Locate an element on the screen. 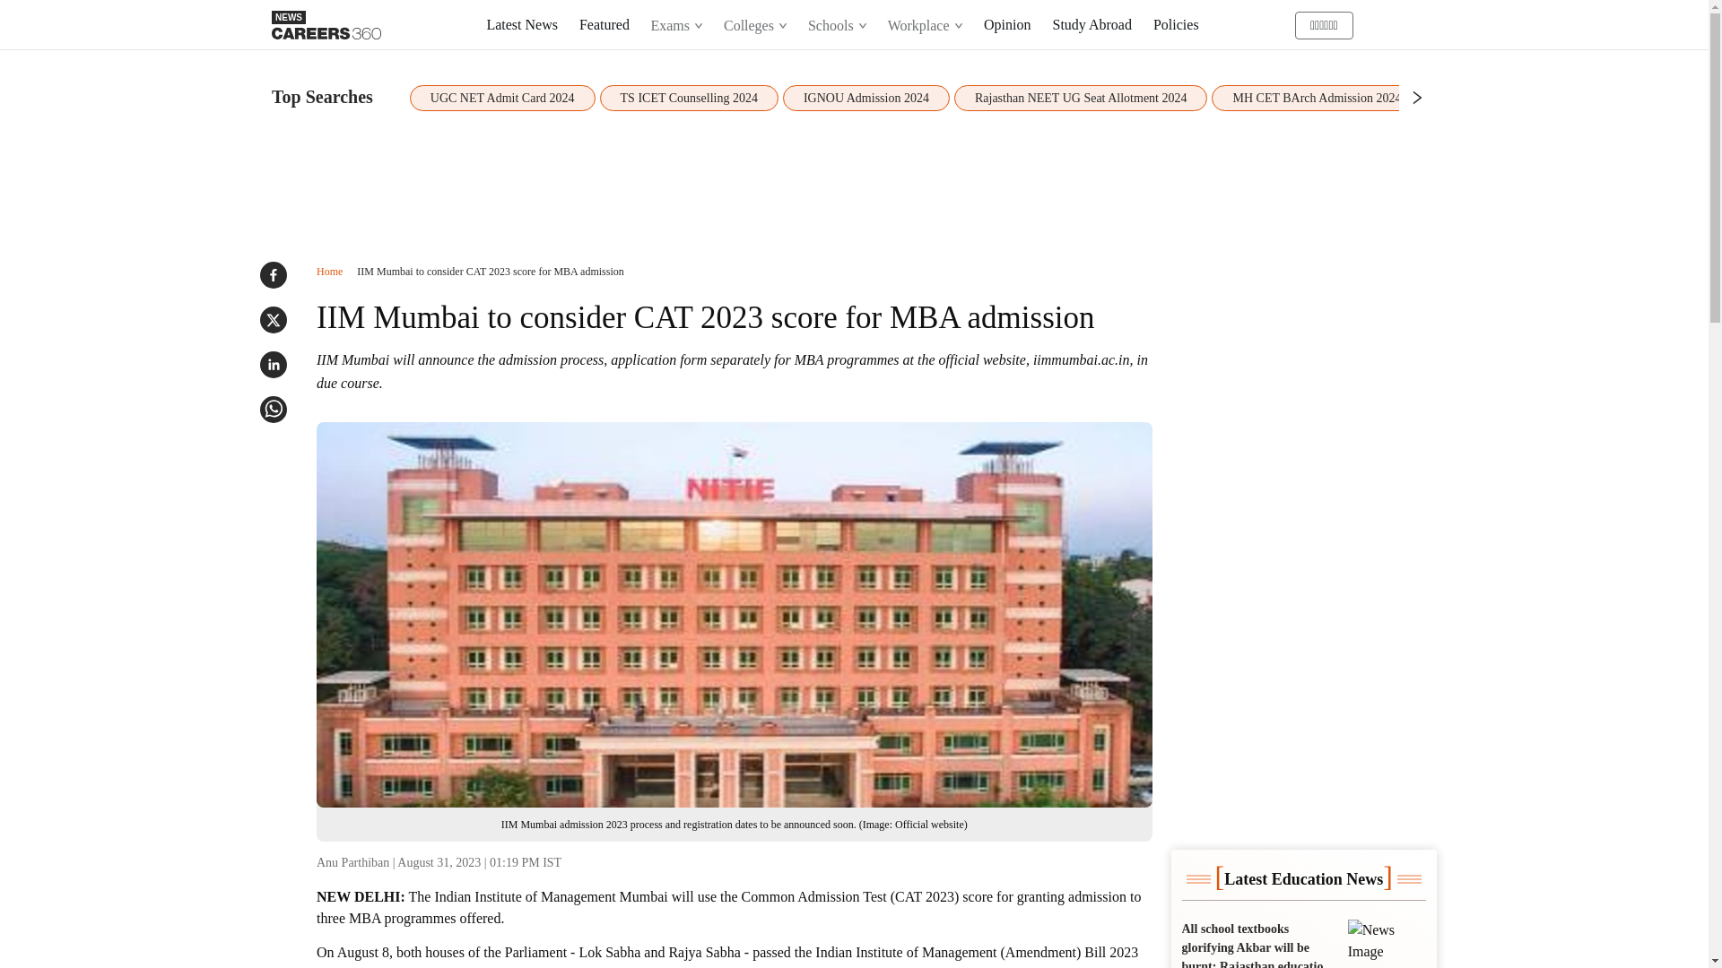  Schools is located at coordinates (836, 25).